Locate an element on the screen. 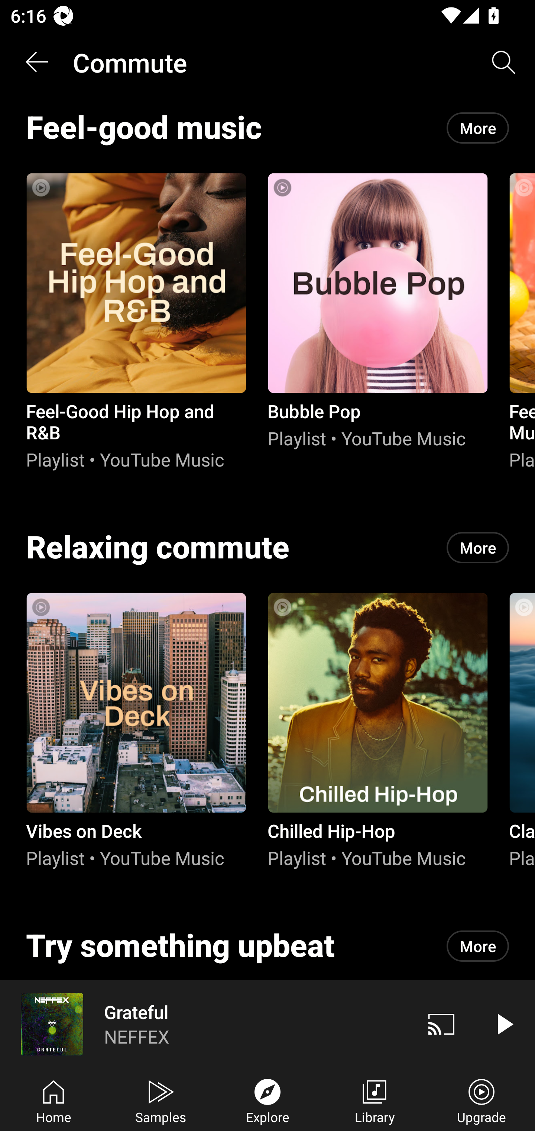 The height and width of the screenshot is (1131, 535). Relaxing commute Relaxing commute More More is located at coordinates (267, 547).